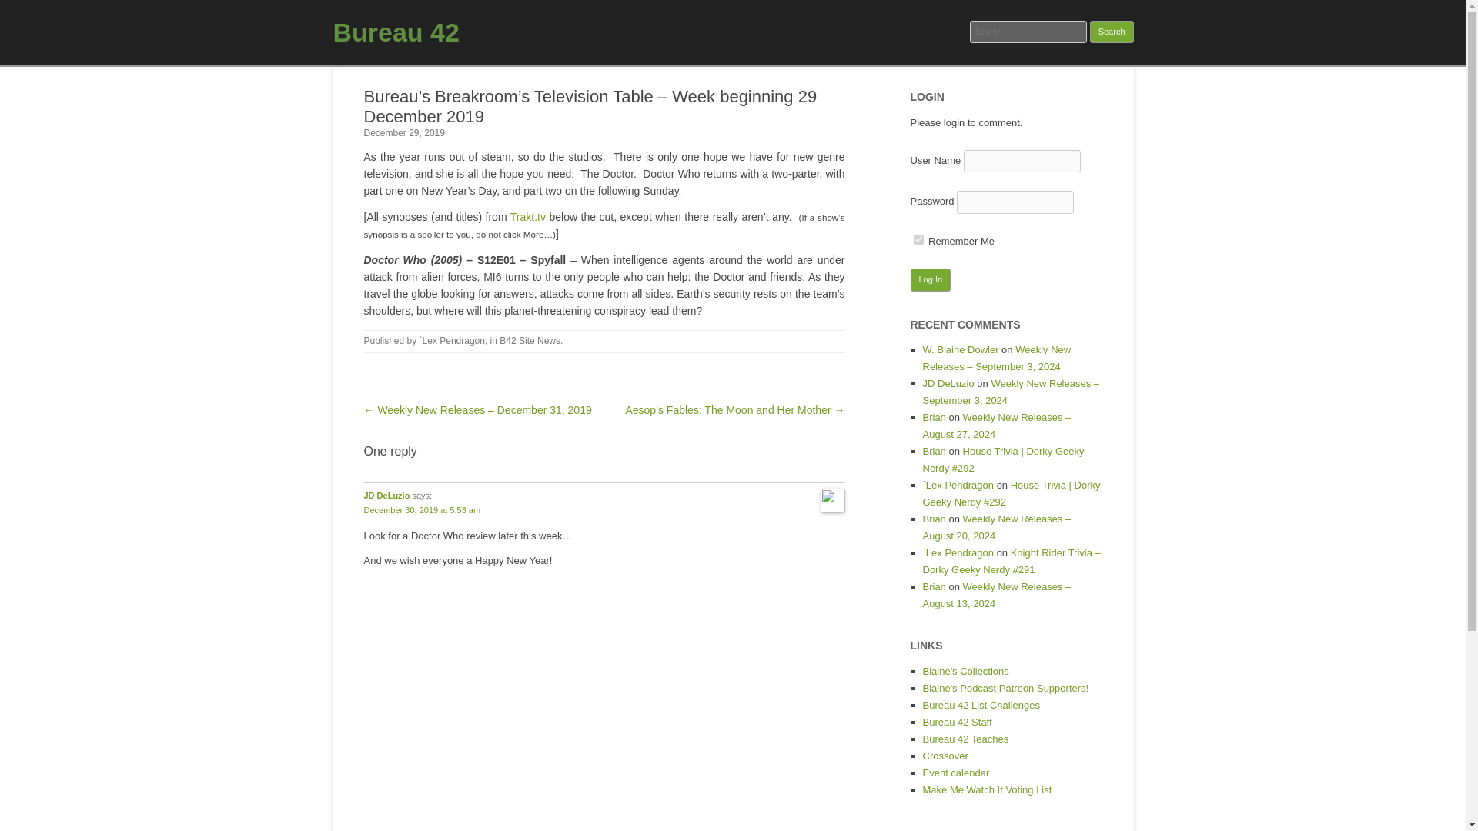 The width and height of the screenshot is (1478, 831). Describe the element at coordinates (965, 739) in the screenshot. I see `Bureau 42 Teaches` at that location.